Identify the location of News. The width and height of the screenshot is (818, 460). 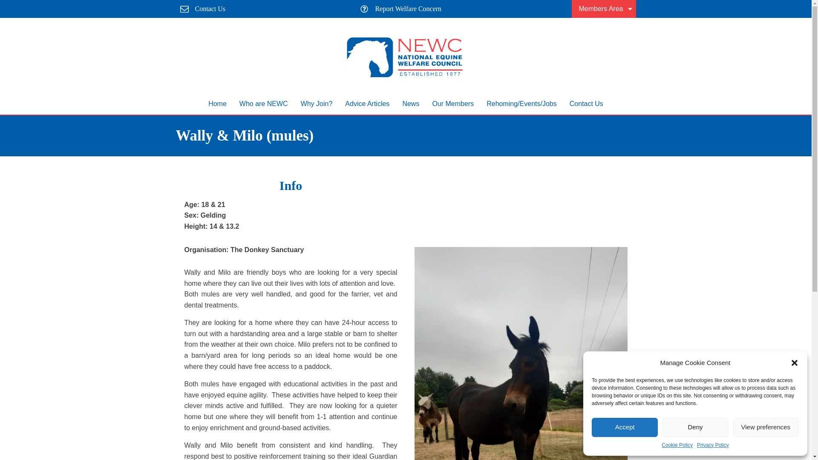
(411, 104).